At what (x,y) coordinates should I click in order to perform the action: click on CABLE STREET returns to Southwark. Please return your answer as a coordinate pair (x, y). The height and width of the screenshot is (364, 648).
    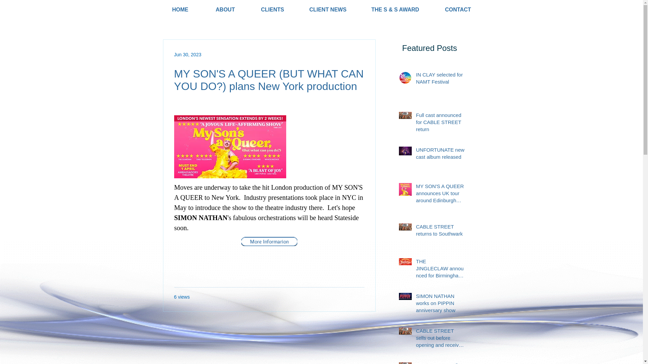
    Looking at the image, I should click on (440, 231).